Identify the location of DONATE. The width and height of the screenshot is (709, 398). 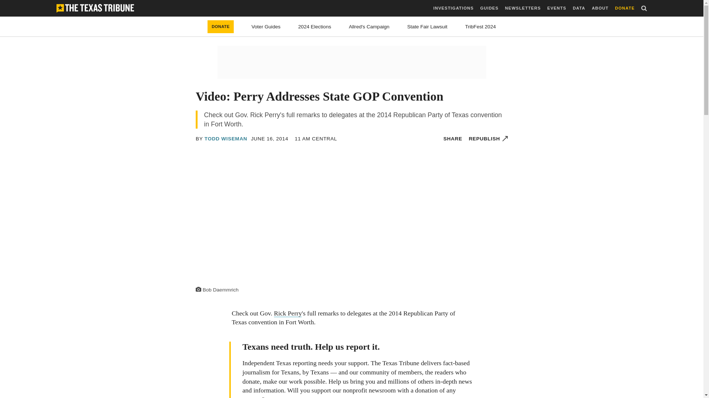
(625, 8).